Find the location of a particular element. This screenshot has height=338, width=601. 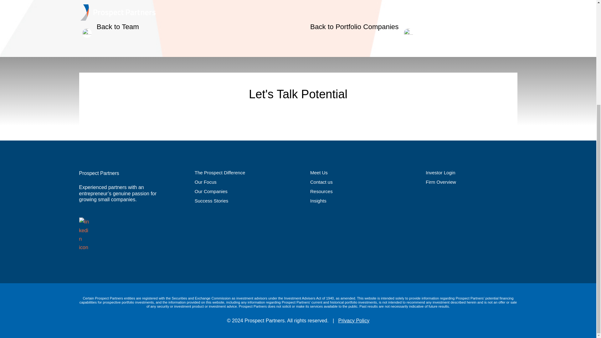

Our Focus is located at coordinates (205, 182).